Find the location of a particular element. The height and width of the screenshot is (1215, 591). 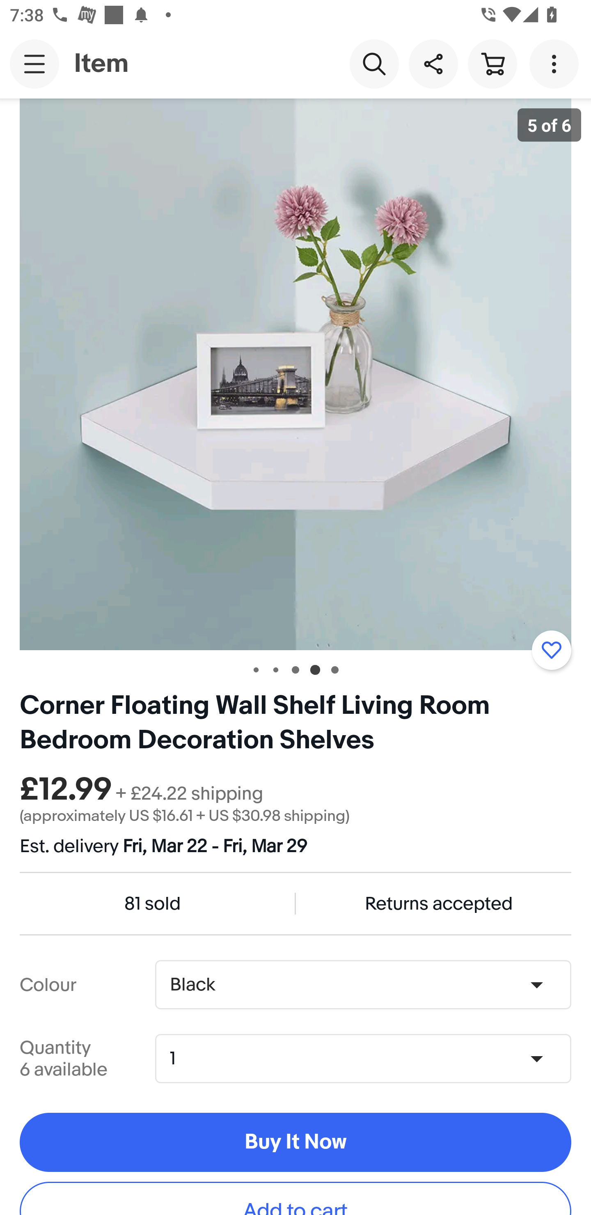

More options is located at coordinates (557, 63).